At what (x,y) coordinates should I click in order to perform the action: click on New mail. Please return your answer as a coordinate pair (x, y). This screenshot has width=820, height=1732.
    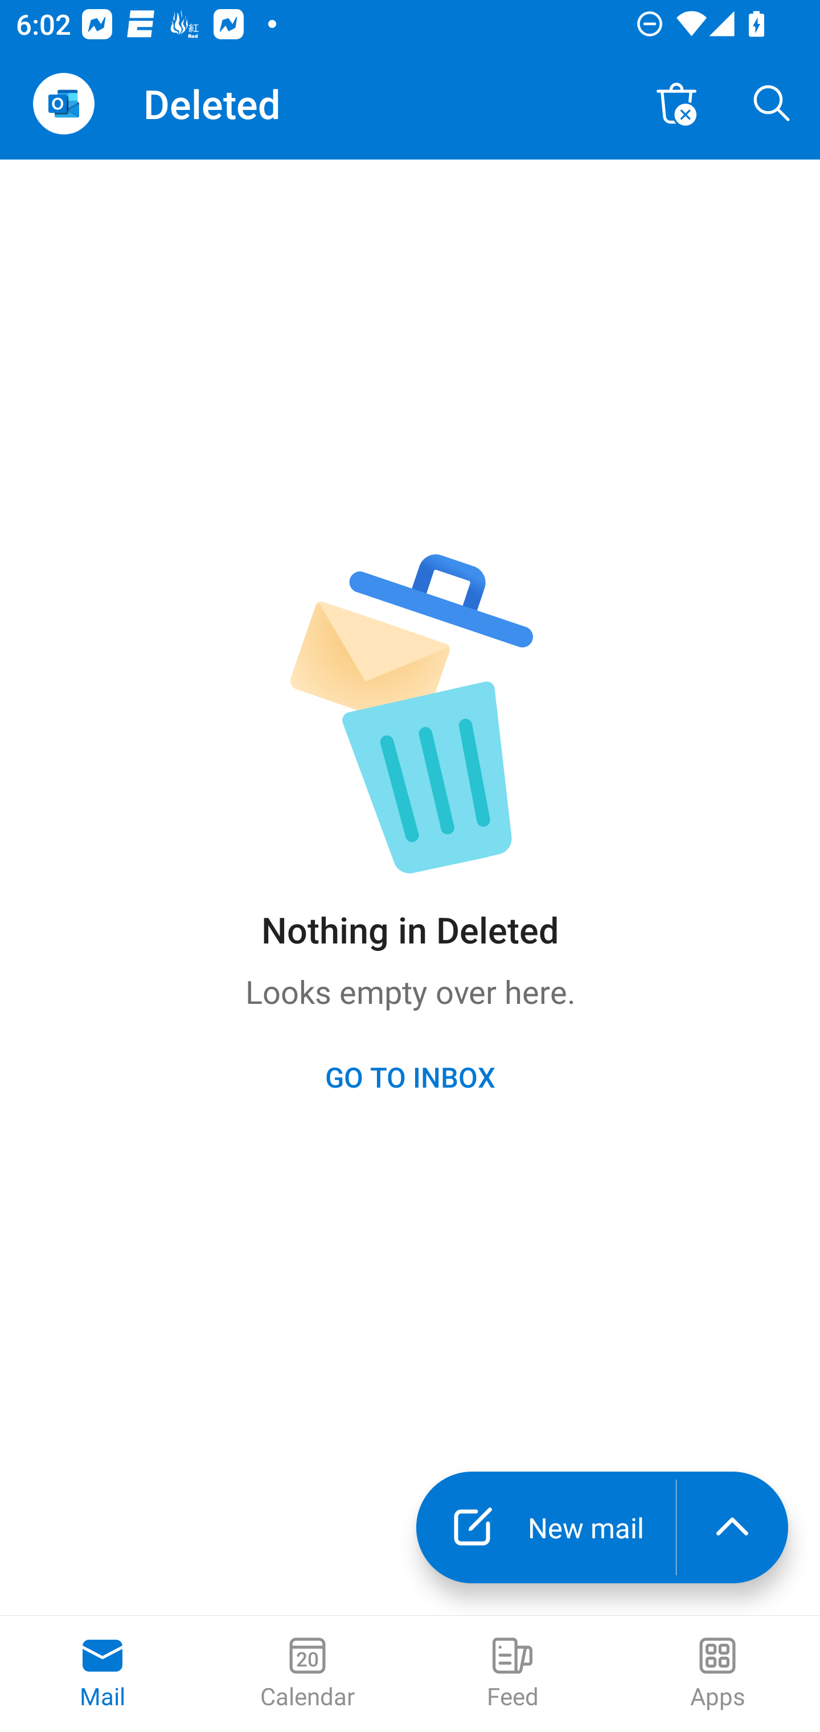
    Looking at the image, I should click on (546, 1527).